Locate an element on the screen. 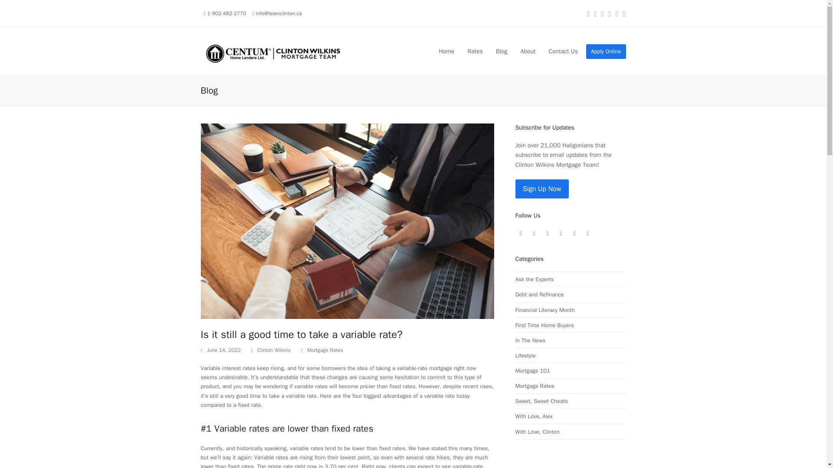 The height and width of the screenshot is (468, 833). YouTube is located at coordinates (574, 234).